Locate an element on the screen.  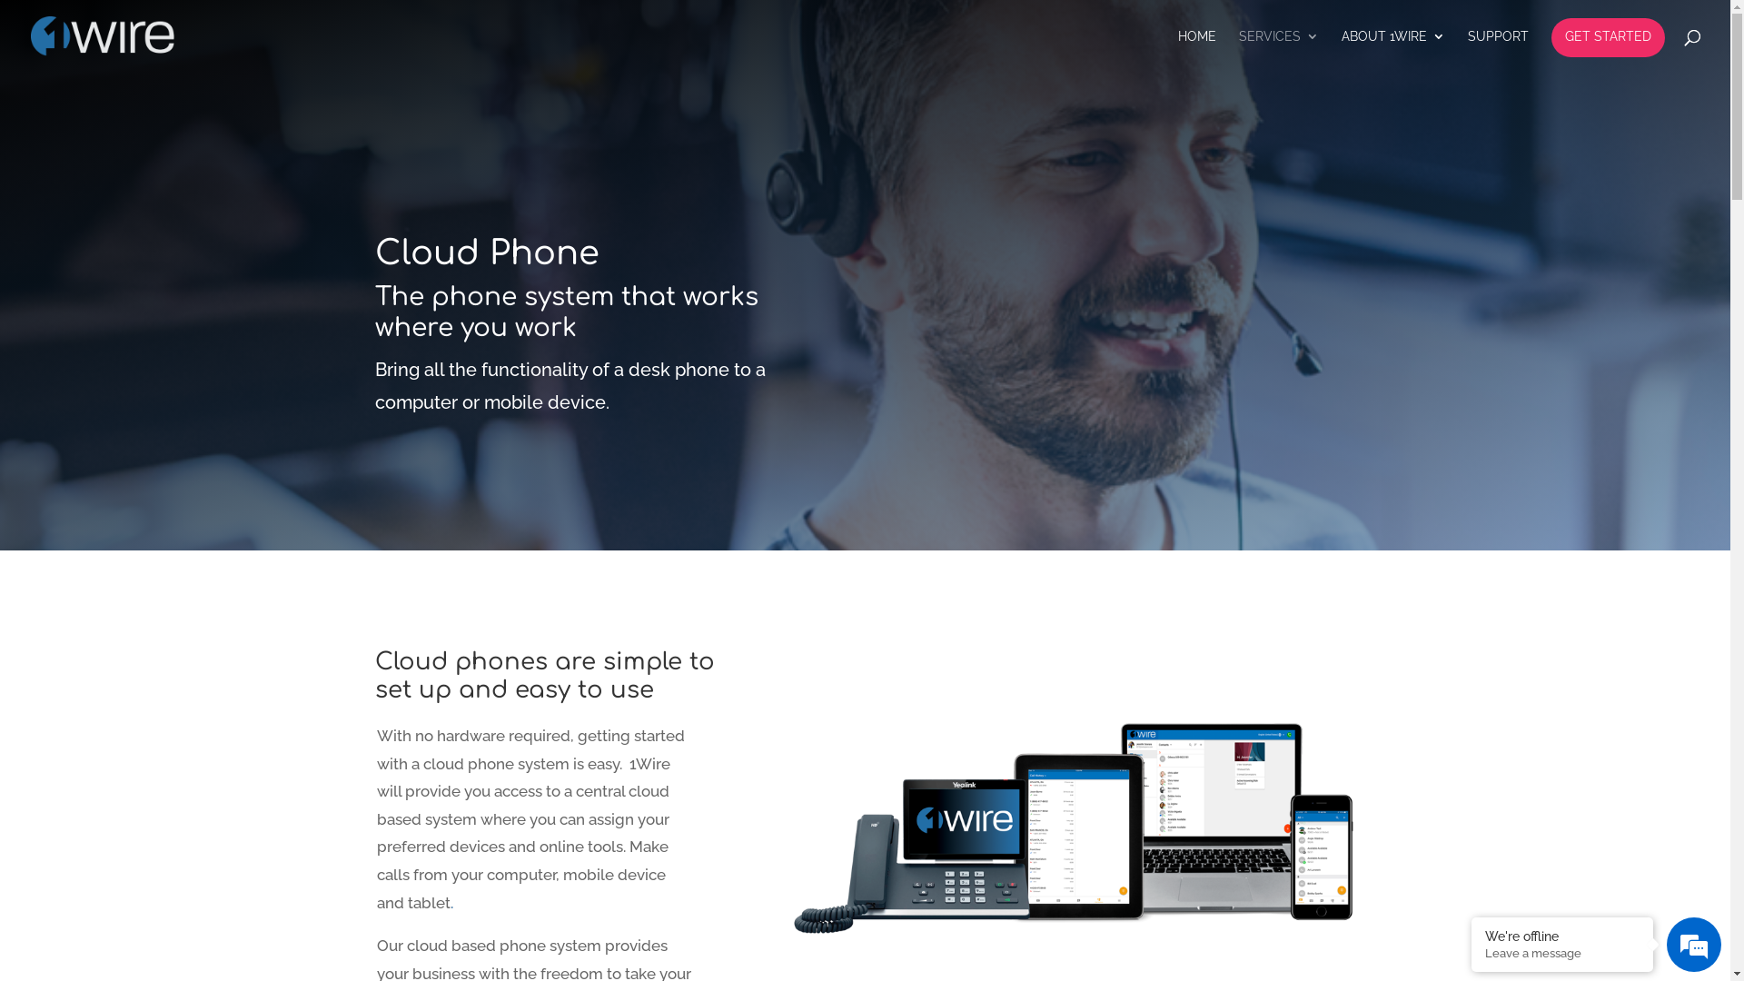
ABOUT 1WIRE is located at coordinates (1393, 51).